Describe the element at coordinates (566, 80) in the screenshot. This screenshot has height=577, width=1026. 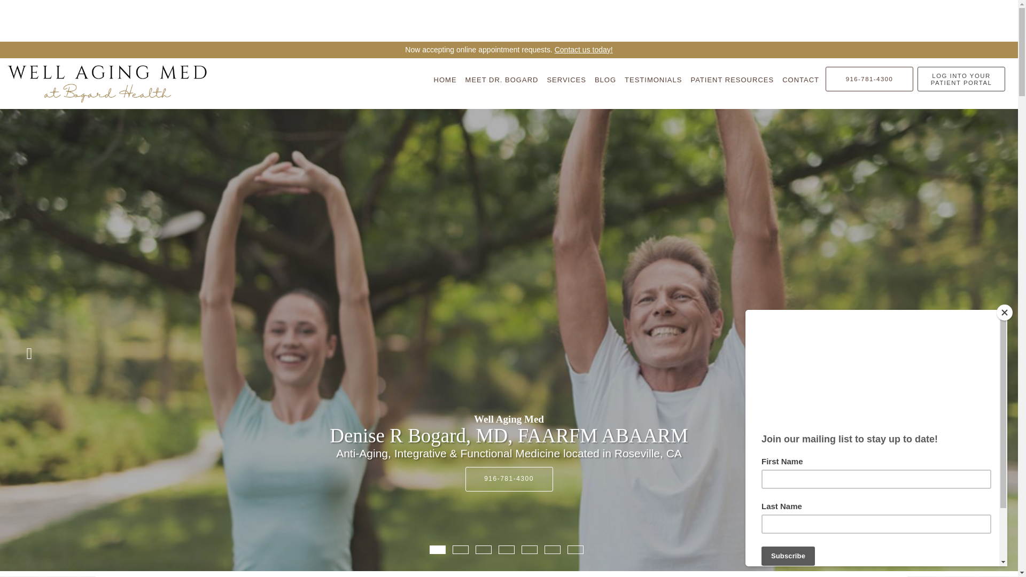
I see `SERVICES` at that location.